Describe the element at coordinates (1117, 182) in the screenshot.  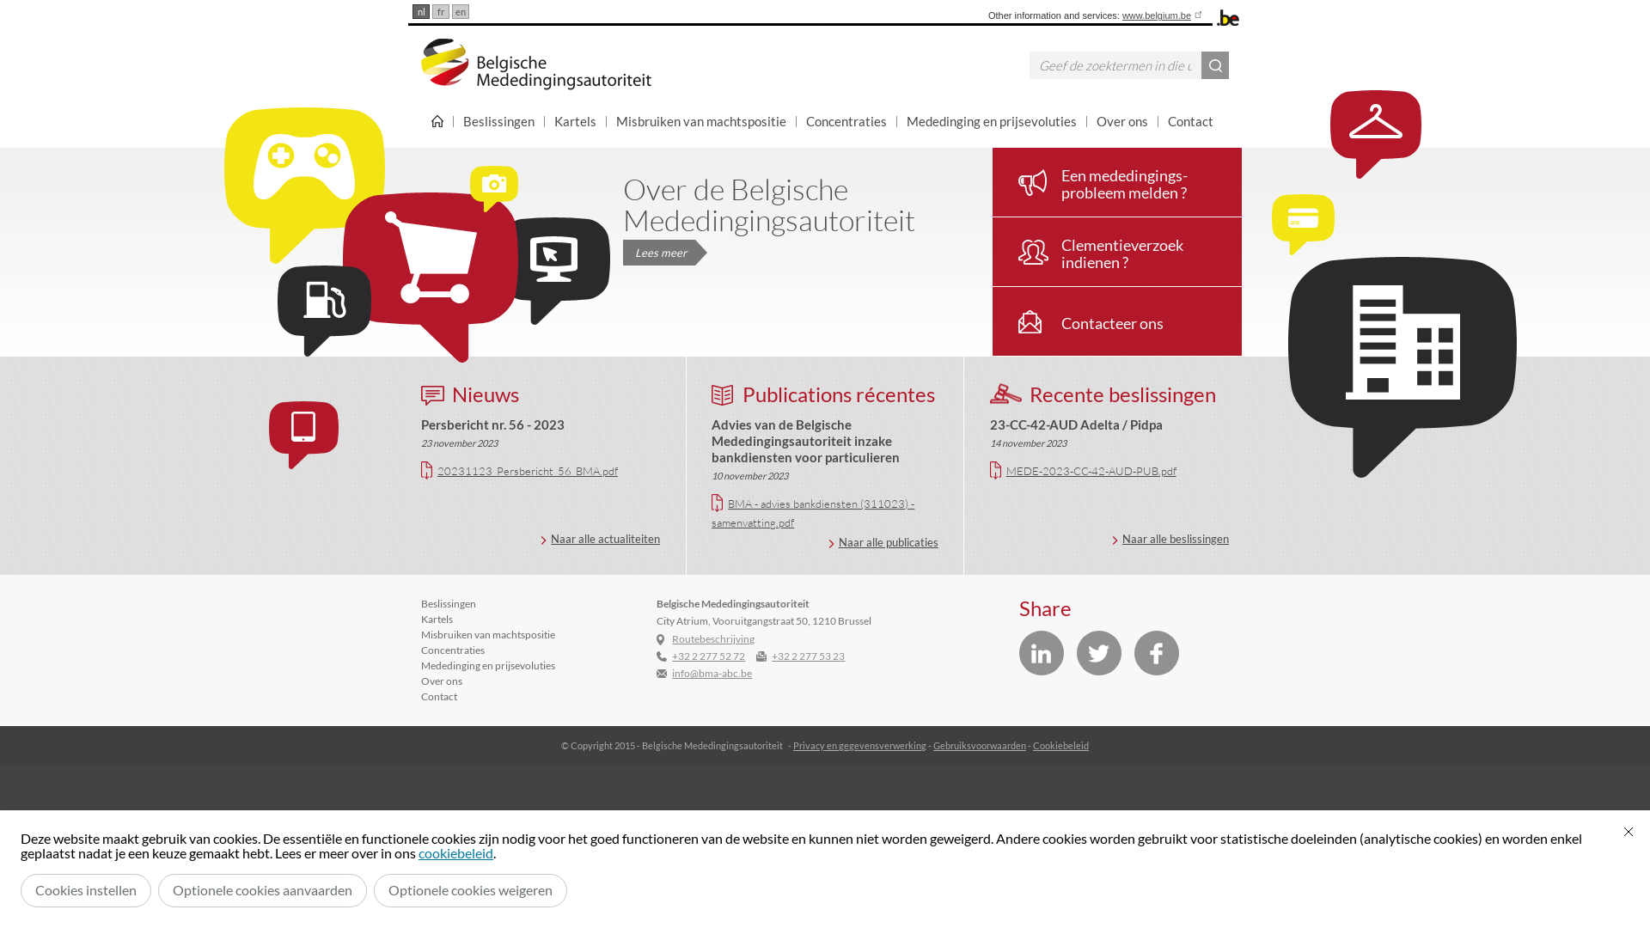
I see `Een mededingings-
probleem melden ?` at that location.